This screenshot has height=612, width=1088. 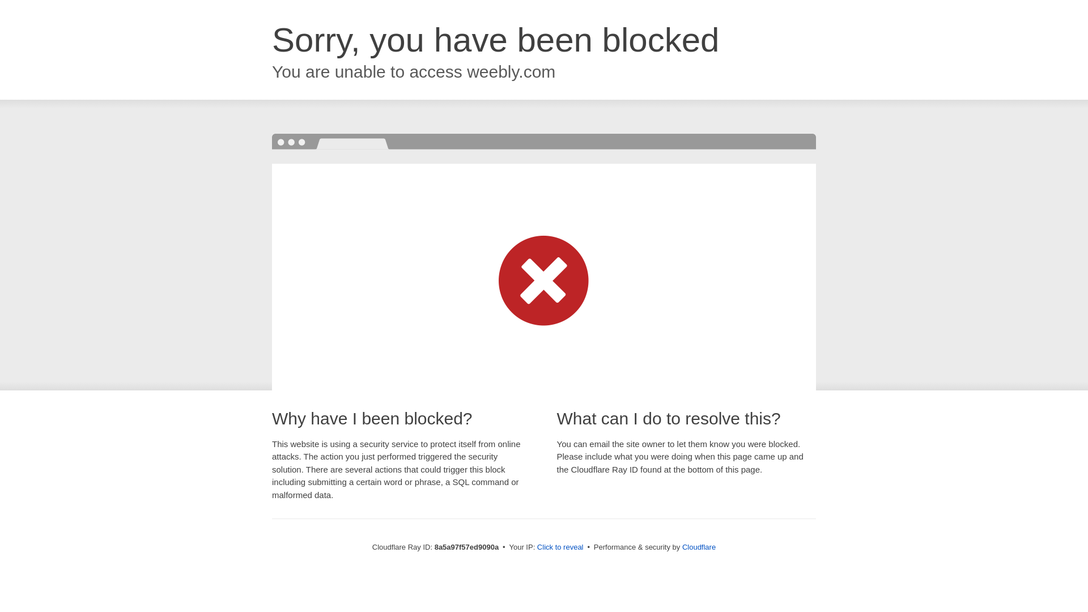 What do you see at coordinates (699, 547) in the screenshot?
I see `Cloudflare` at bounding box center [699, 547].